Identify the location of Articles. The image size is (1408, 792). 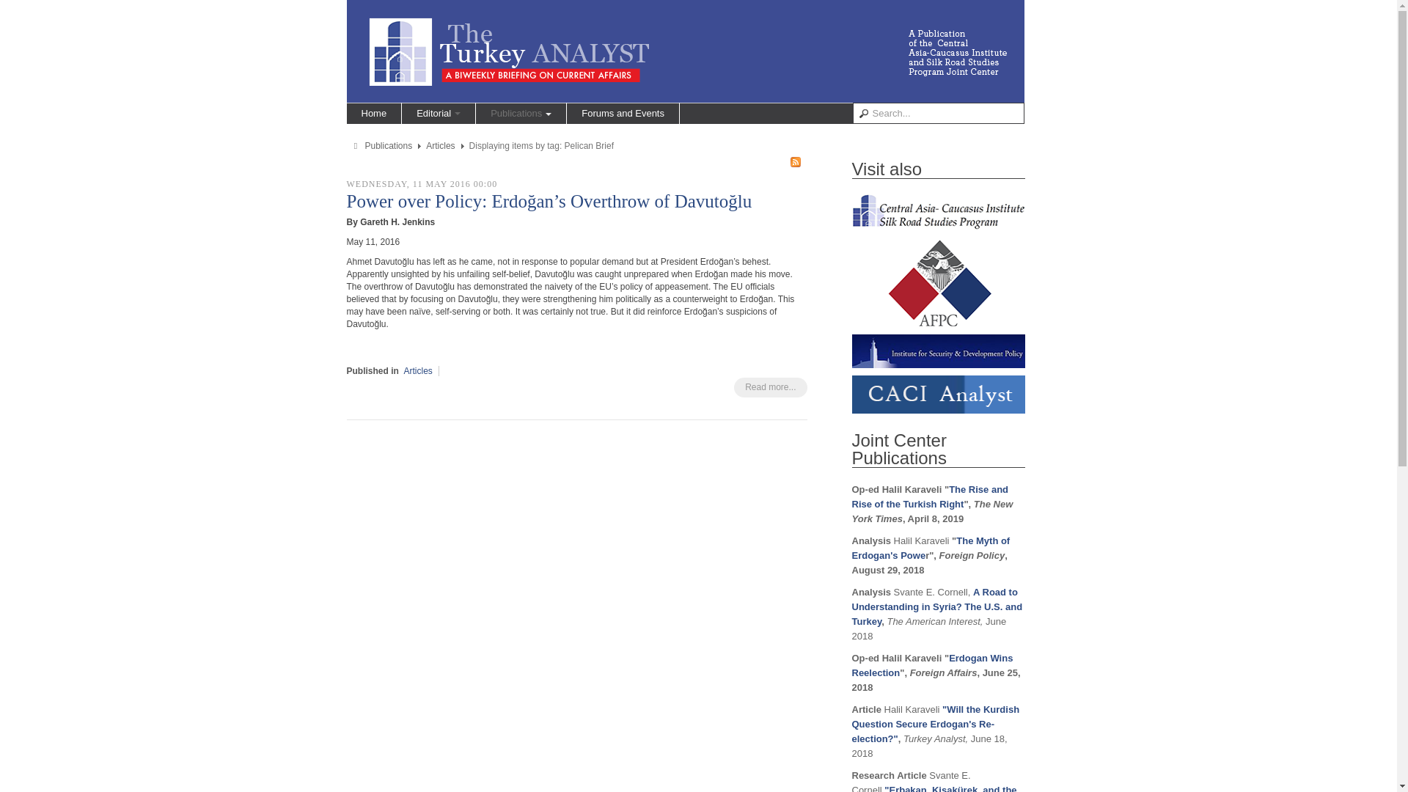
(418, 371).